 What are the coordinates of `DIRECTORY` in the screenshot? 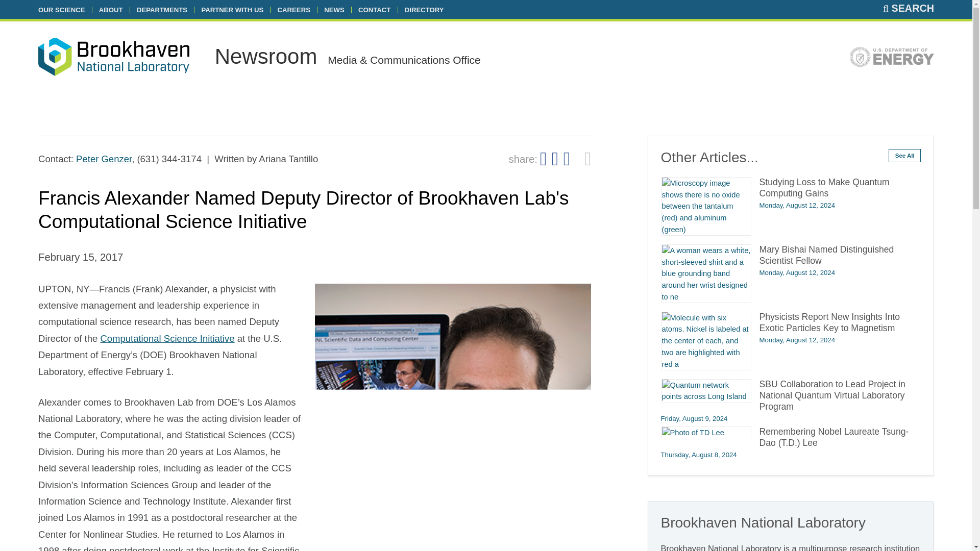 It's located at (424, 10).